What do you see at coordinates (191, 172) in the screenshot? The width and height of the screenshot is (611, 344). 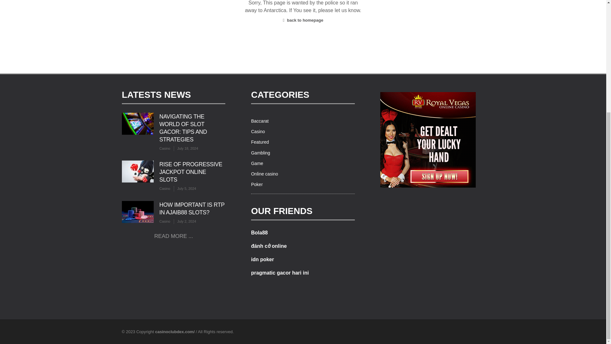 I see `RISE OF PROGRESSIVE JACKPOT ONLINE SLOTS` at bounding box center [191, 172].